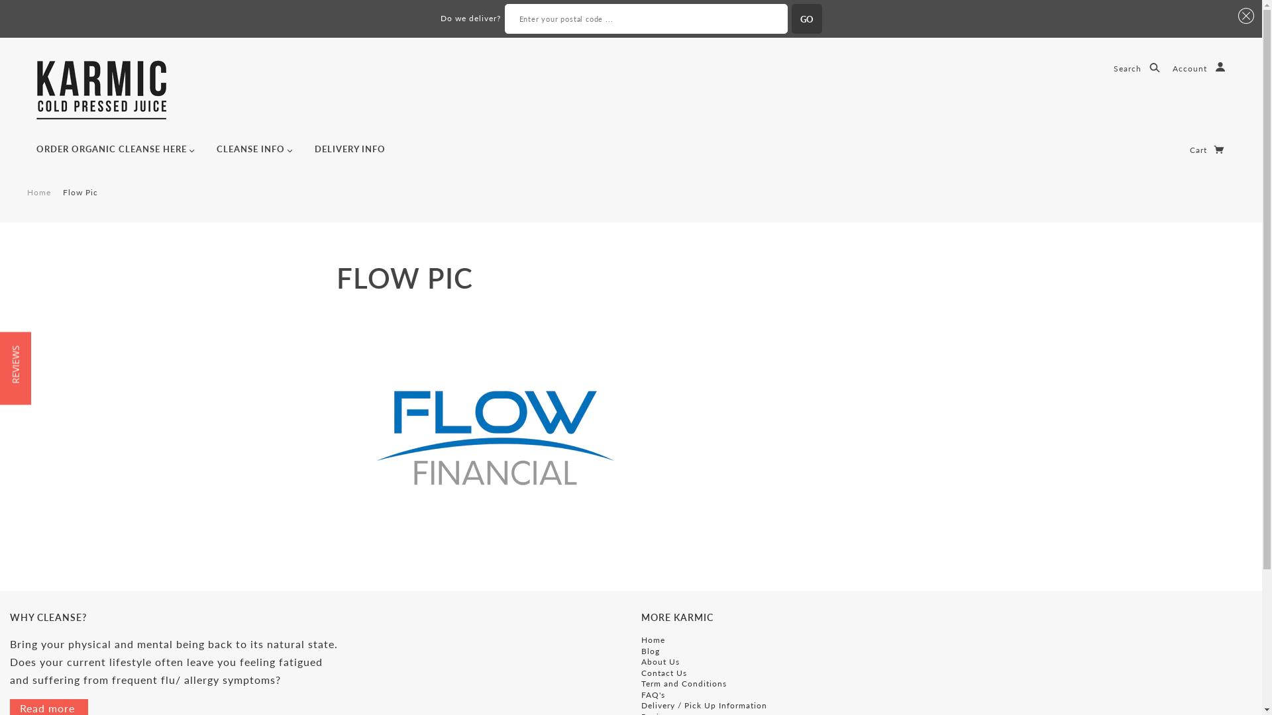 This screenshot has height=715, width=1272. What do you see at coordinates (653, 695) in the screenshot?
I see `FAQ's` at bounding box center [653, 695].